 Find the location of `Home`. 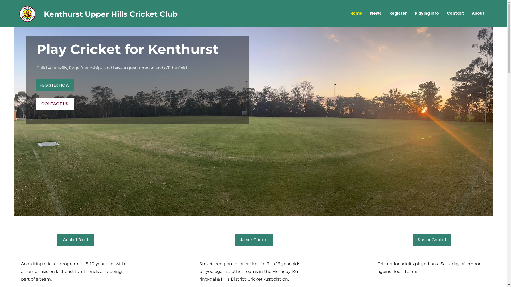

Home is located at coordinates (356, 13).